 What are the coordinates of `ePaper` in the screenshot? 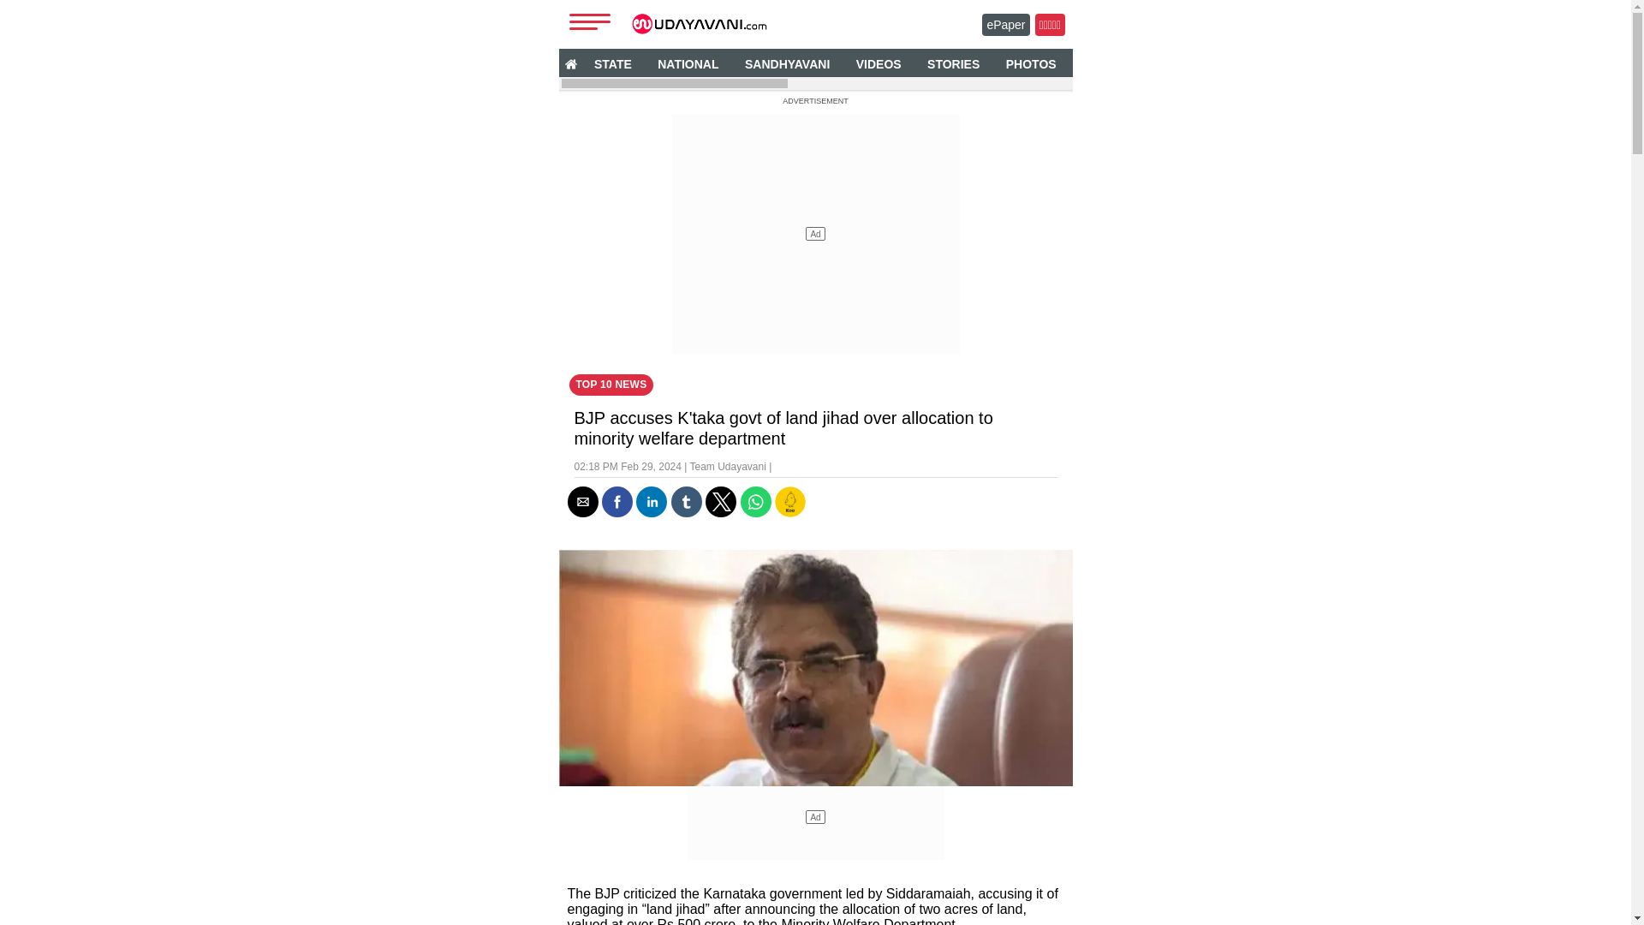 It's located at (1005, 25).